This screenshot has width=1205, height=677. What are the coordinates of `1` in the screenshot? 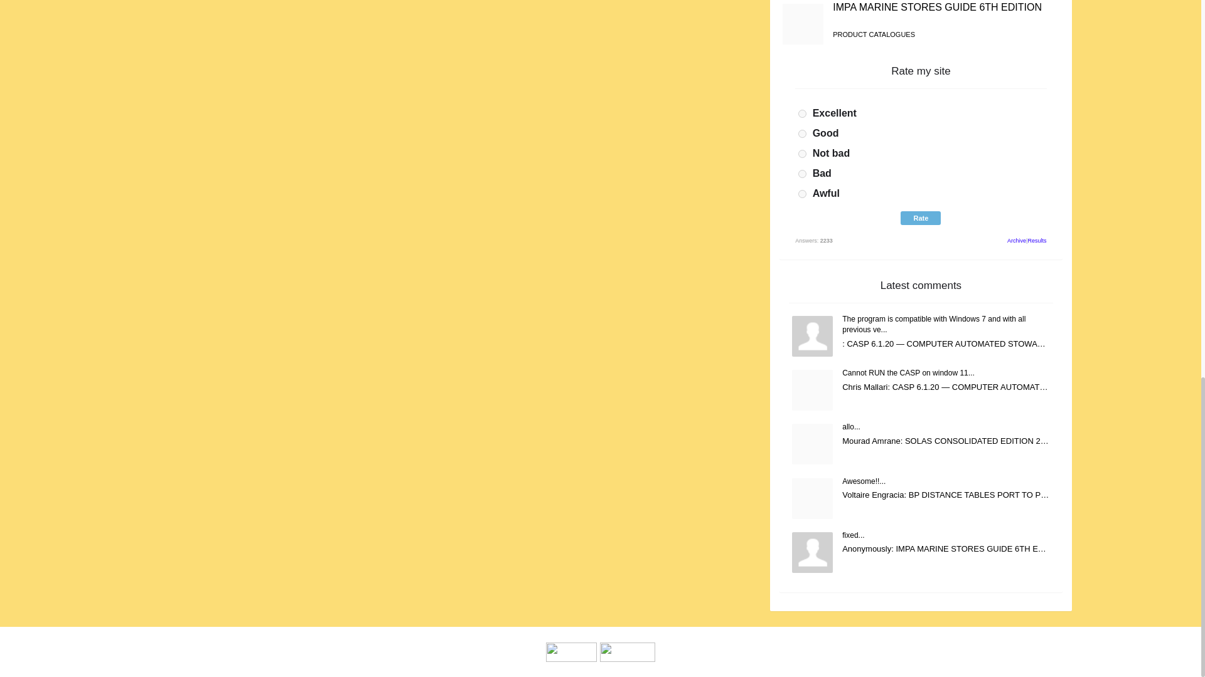 It's located at (802, 113).